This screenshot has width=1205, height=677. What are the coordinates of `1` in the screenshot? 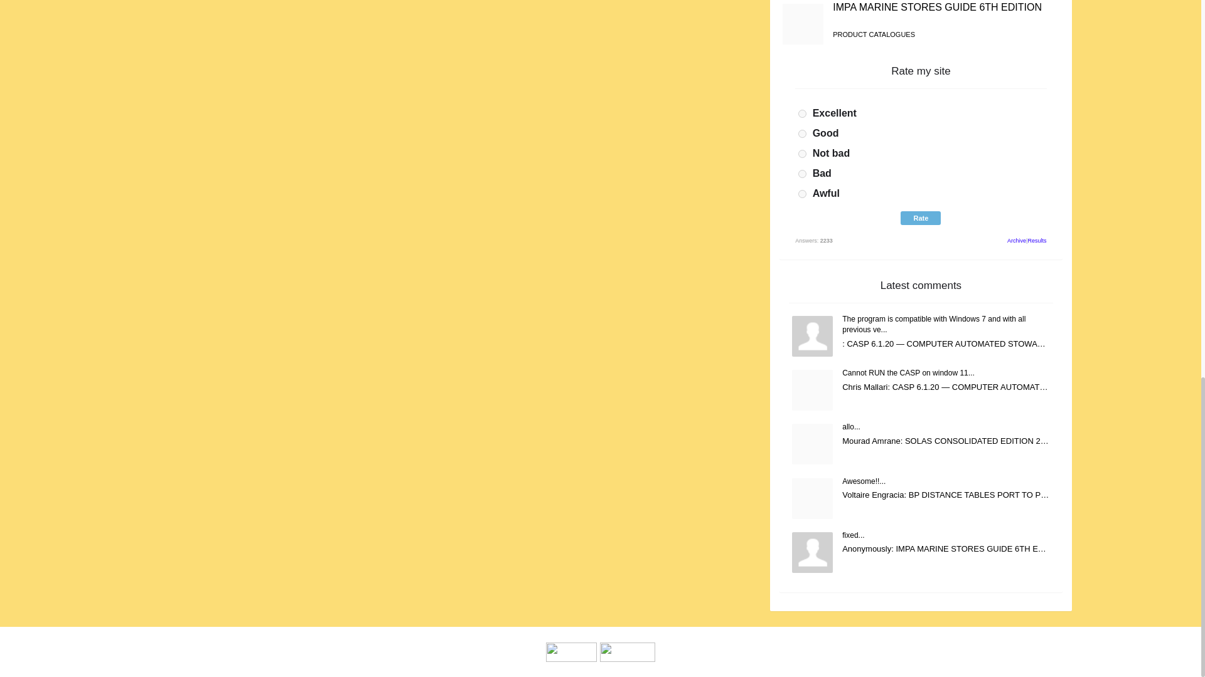 It's located at (802, 113).